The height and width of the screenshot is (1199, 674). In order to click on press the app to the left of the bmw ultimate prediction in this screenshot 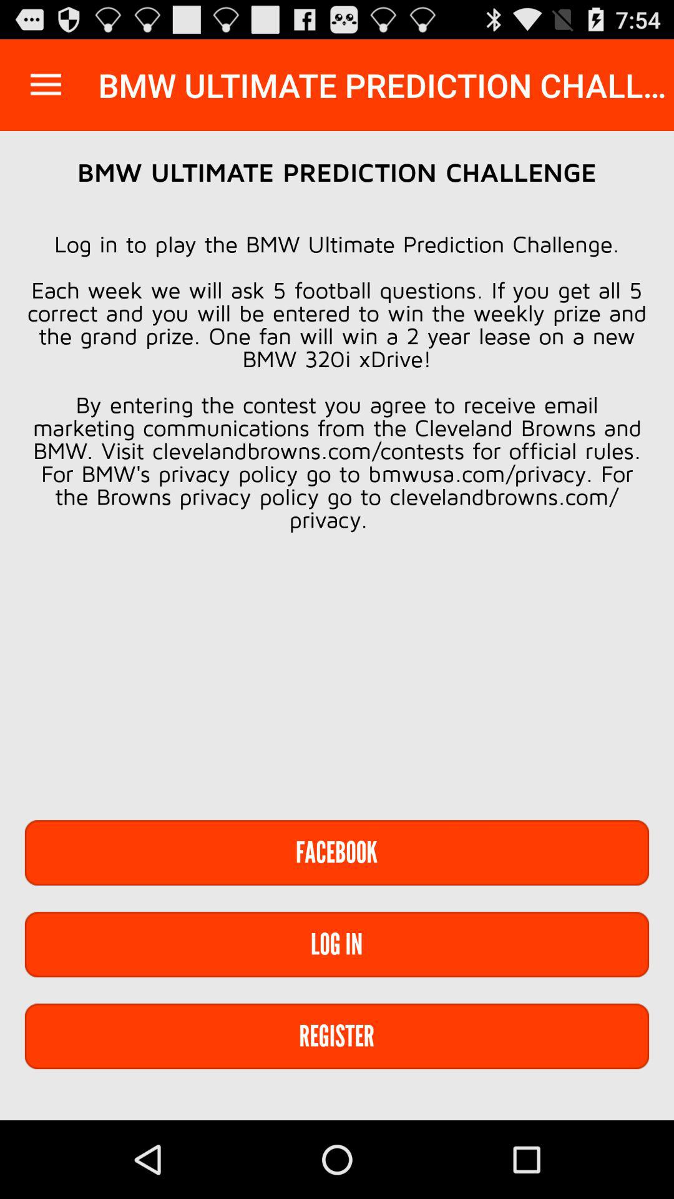, I will do `click(46, 85)`.